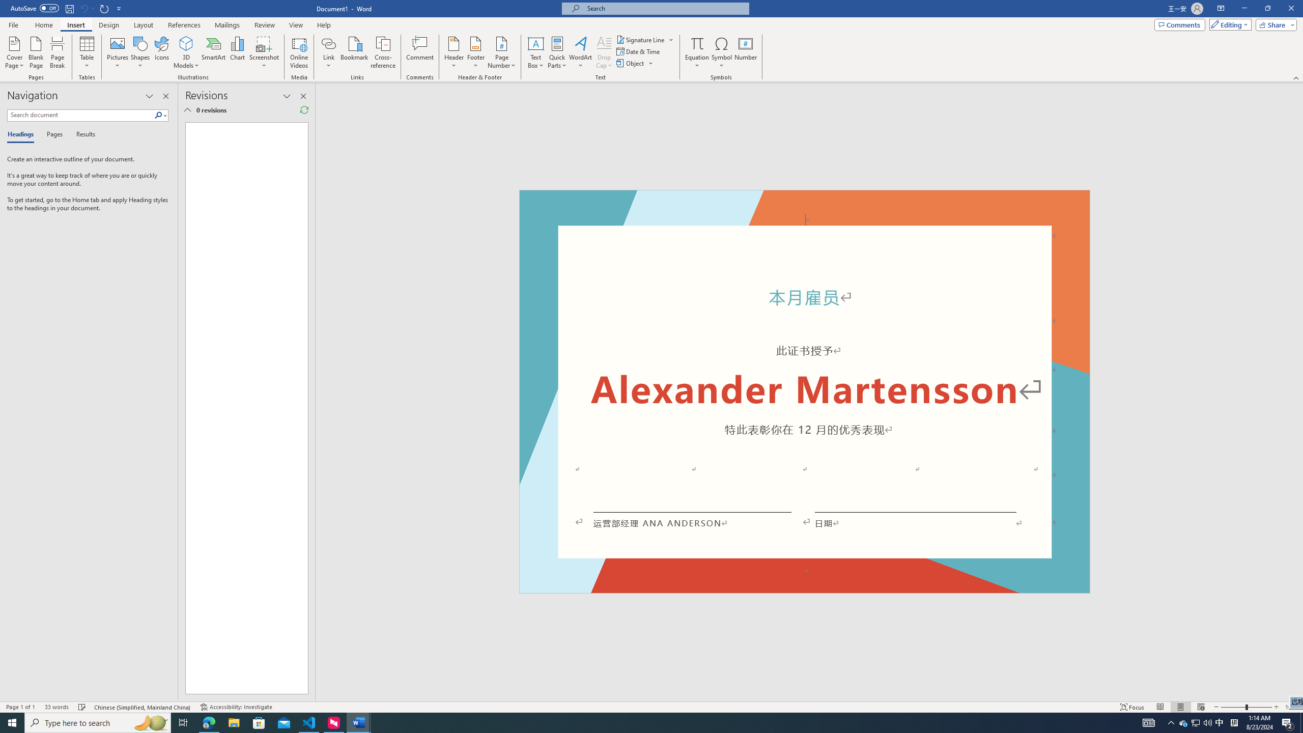 Image resolution: width=1303 pixels, height=733 pixels. I want to click on Show Detailed Summary, so click(187, 110).